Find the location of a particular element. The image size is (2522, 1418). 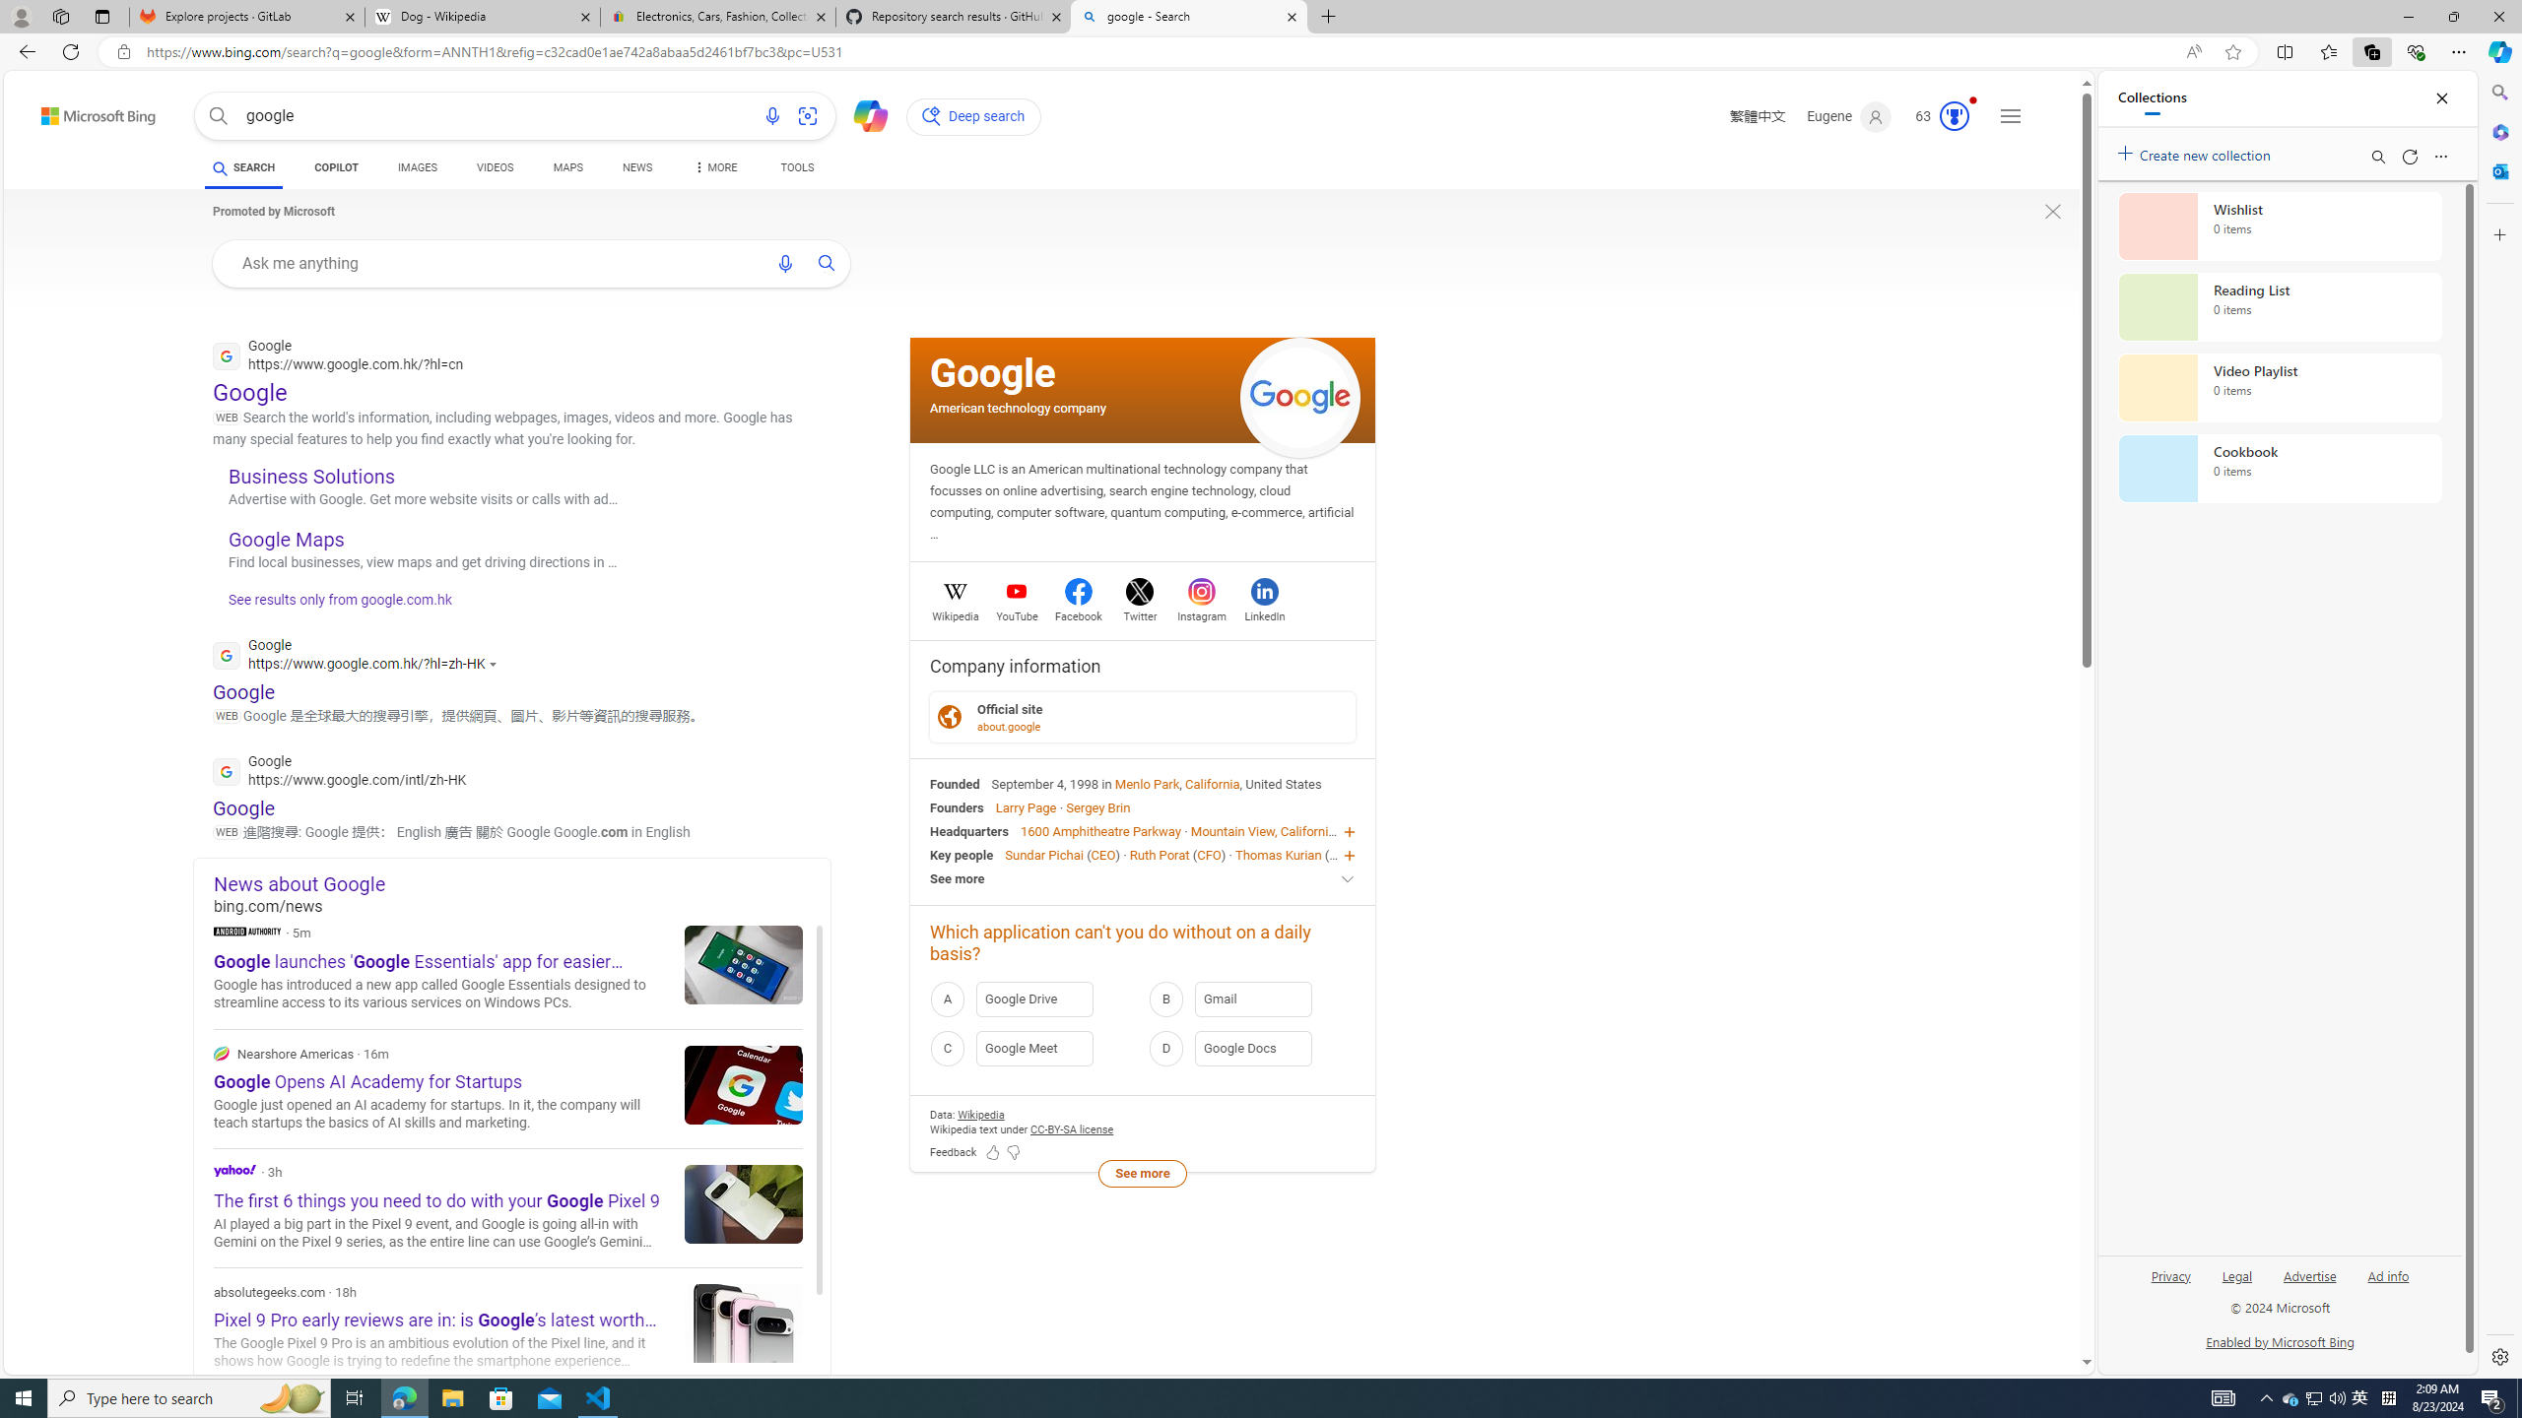

AutomationID: mfa_root is located at coordinates (2012, 1304).